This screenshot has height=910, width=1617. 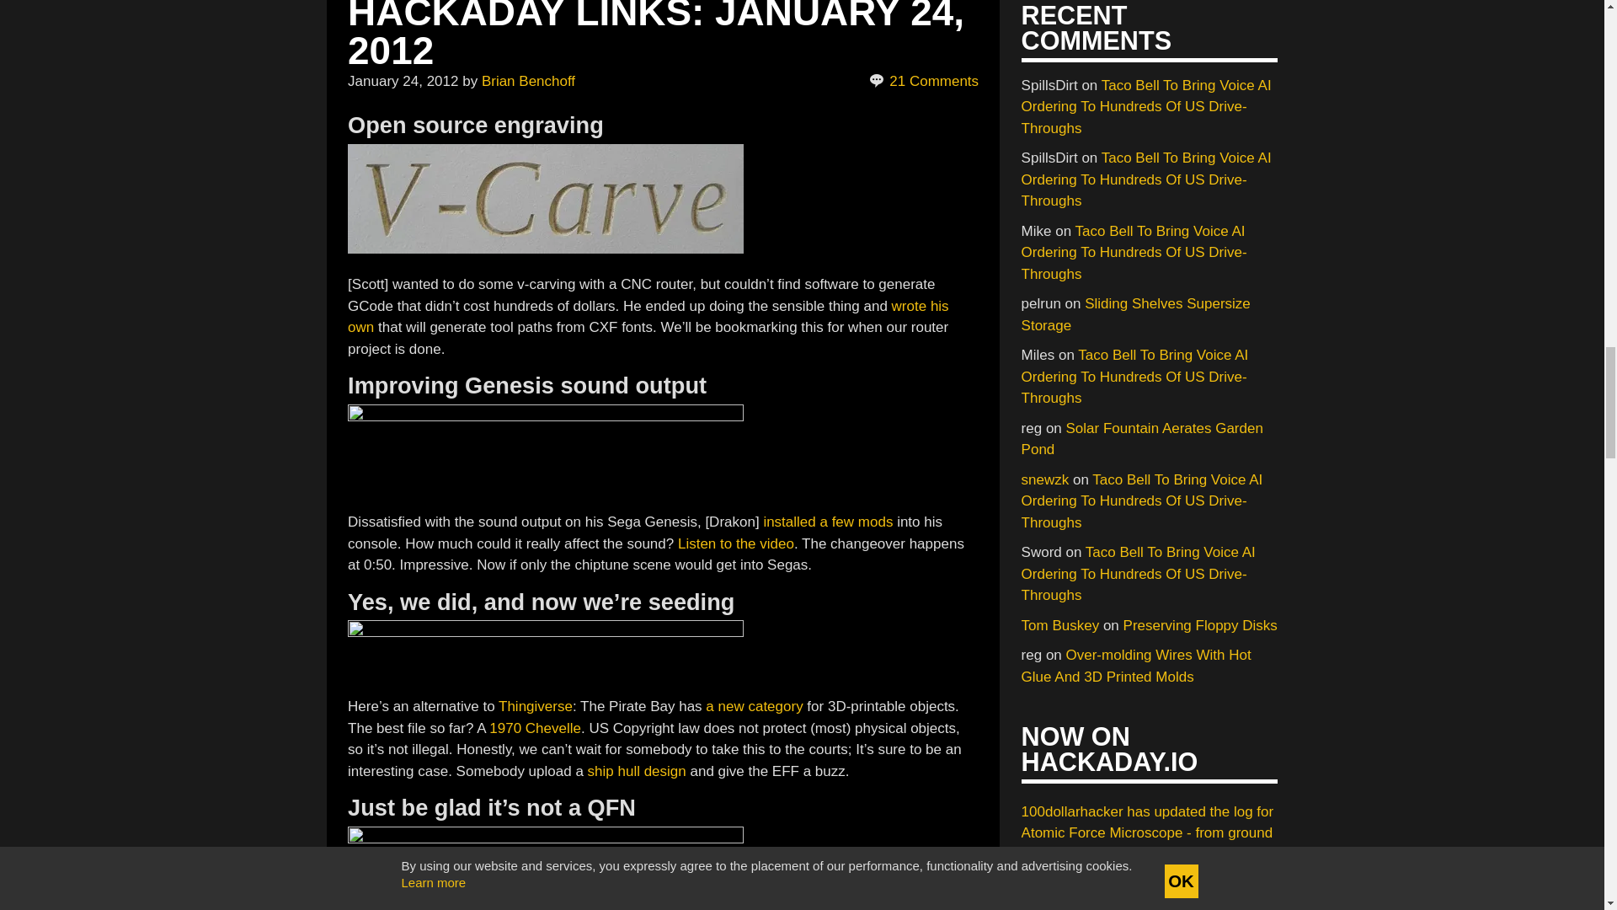 What do you see at coordinates (529, 81) in the screenshot?
I see `Posts by Brian Benchoff` at bounding box center [529, 81].